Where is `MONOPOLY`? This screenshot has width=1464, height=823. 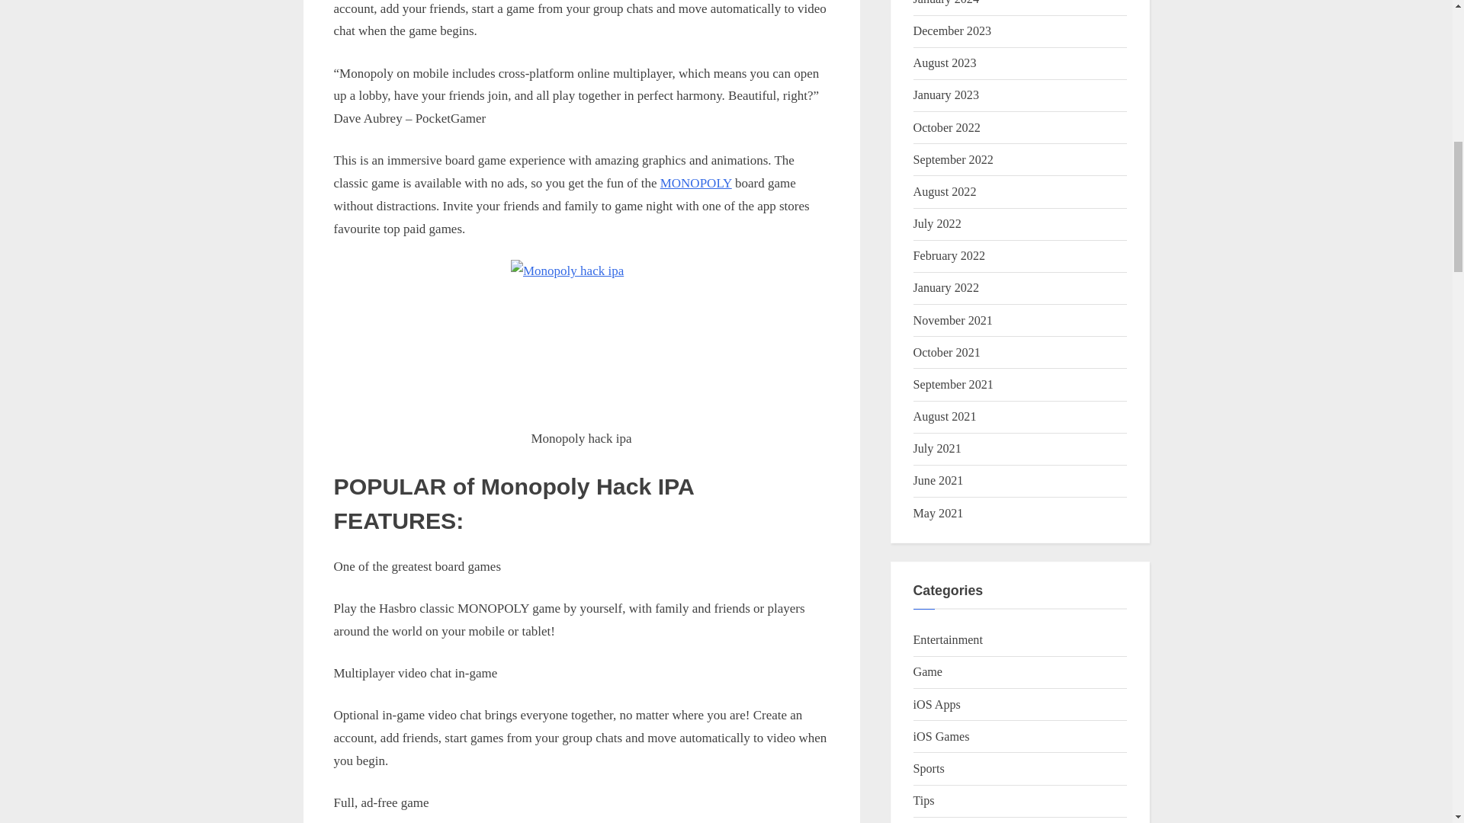
MONOPOLY is located at coordinates (695, 183).